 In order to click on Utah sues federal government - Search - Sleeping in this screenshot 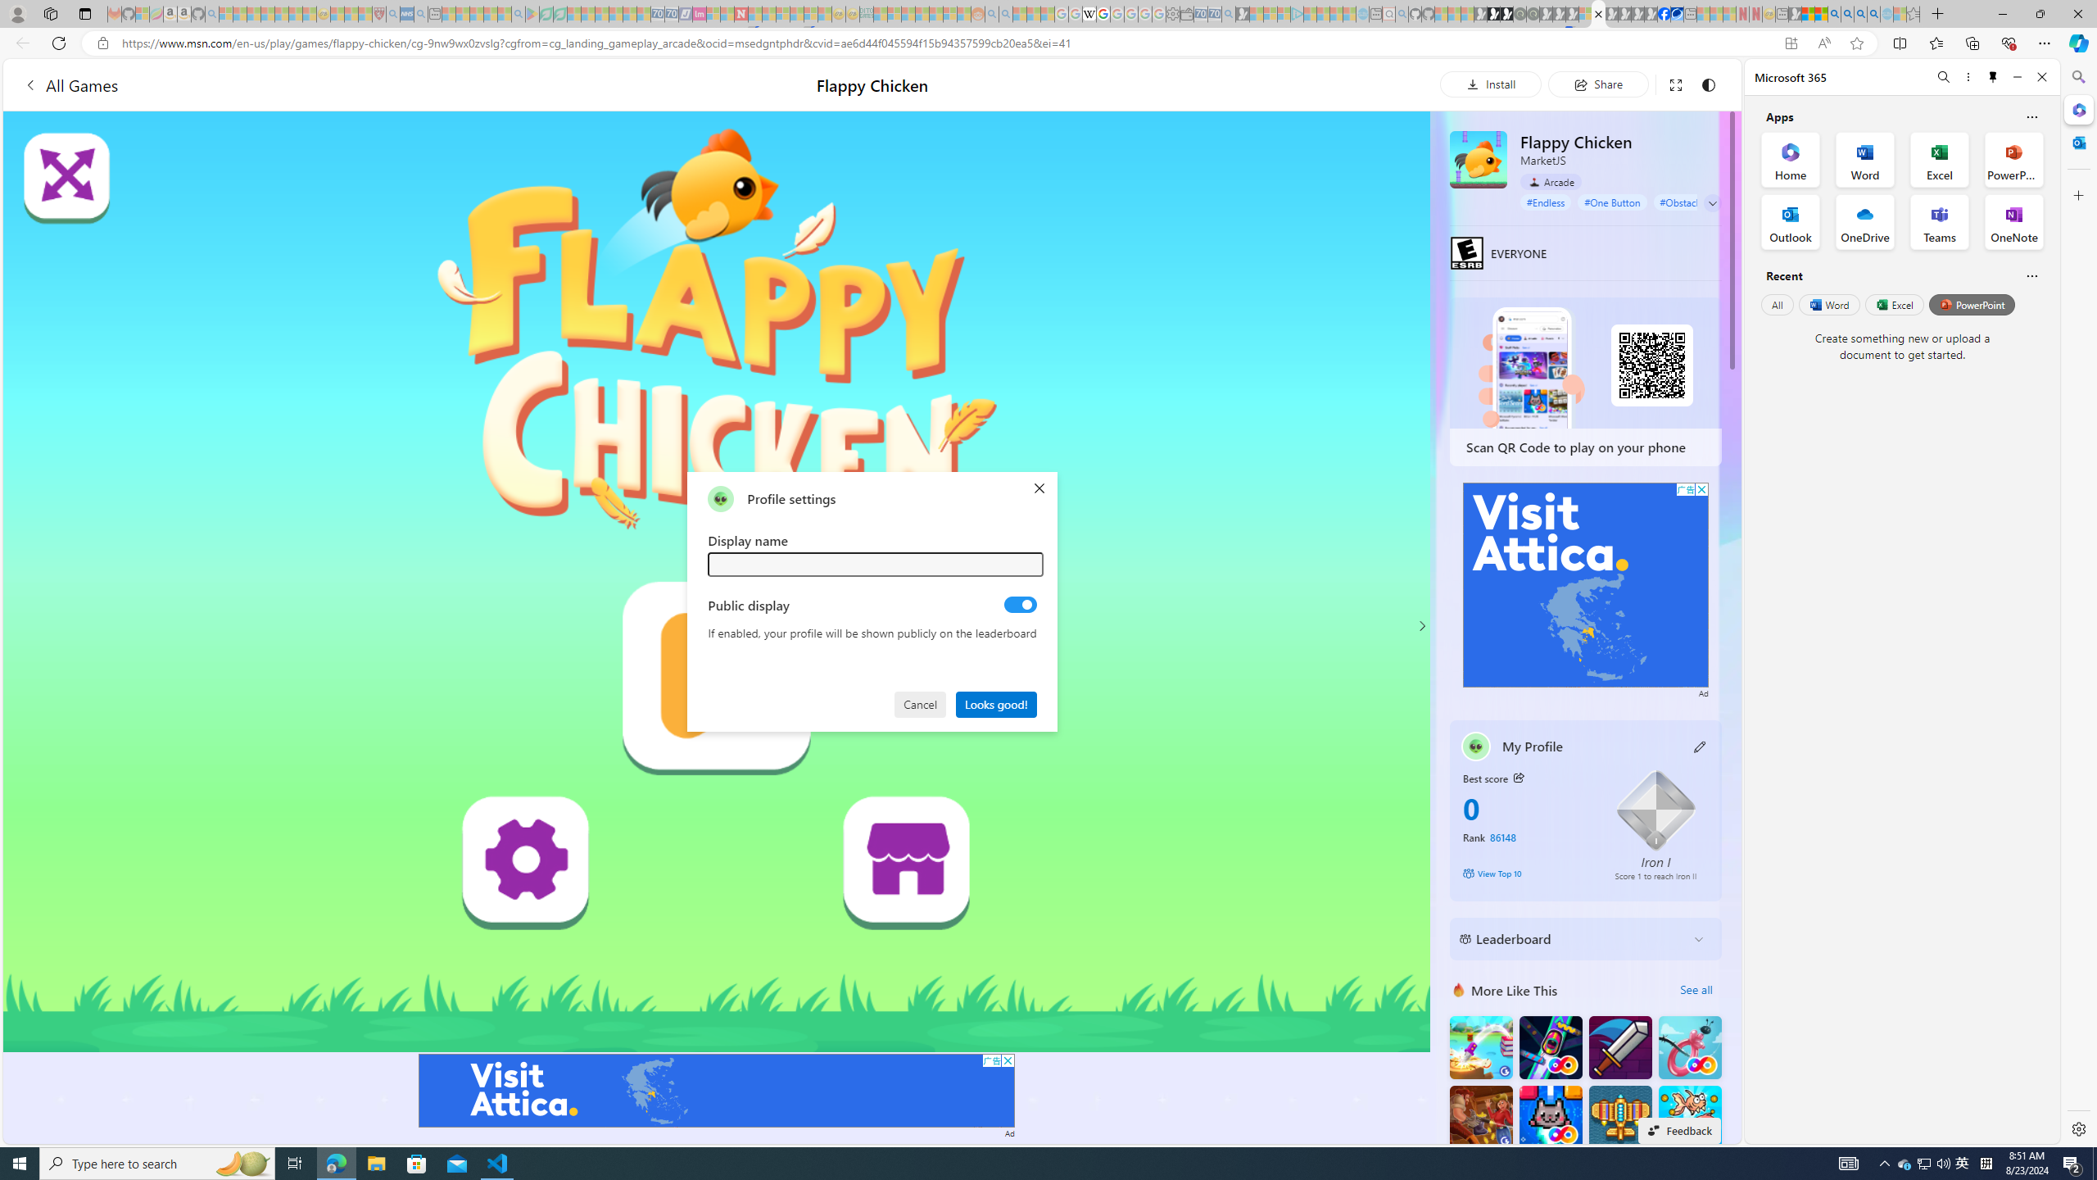, I will do `click(1005, 14)`.